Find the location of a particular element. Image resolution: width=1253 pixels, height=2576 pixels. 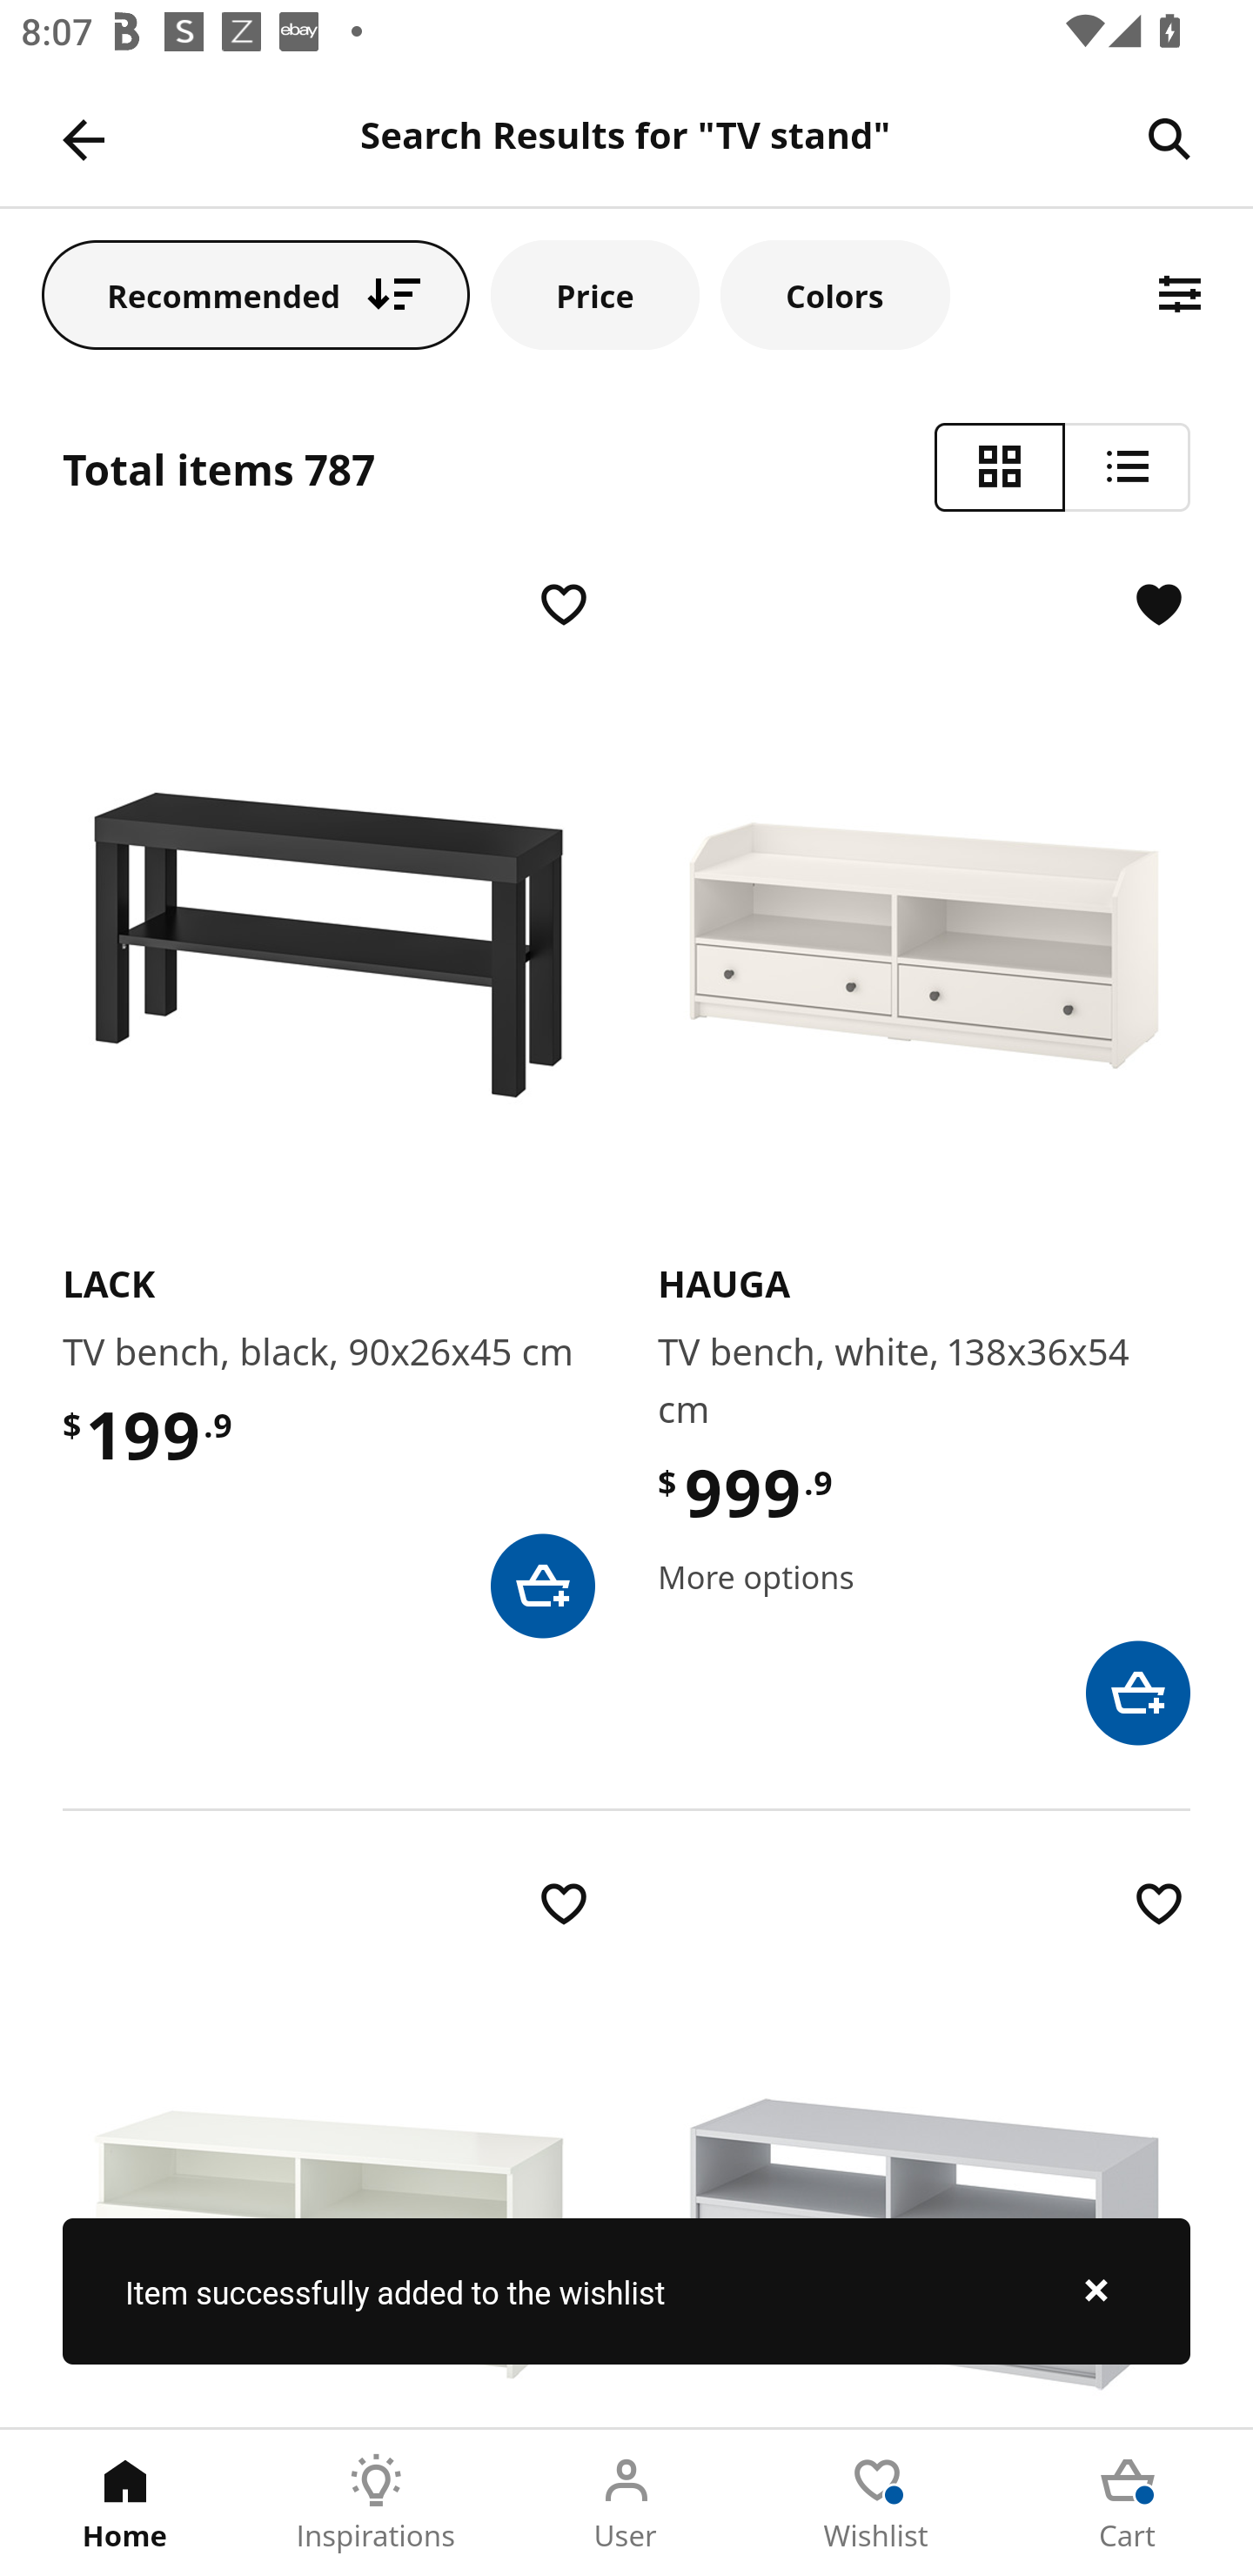

Item successfully added to the wishlist is located at coordinates (626, 2291).